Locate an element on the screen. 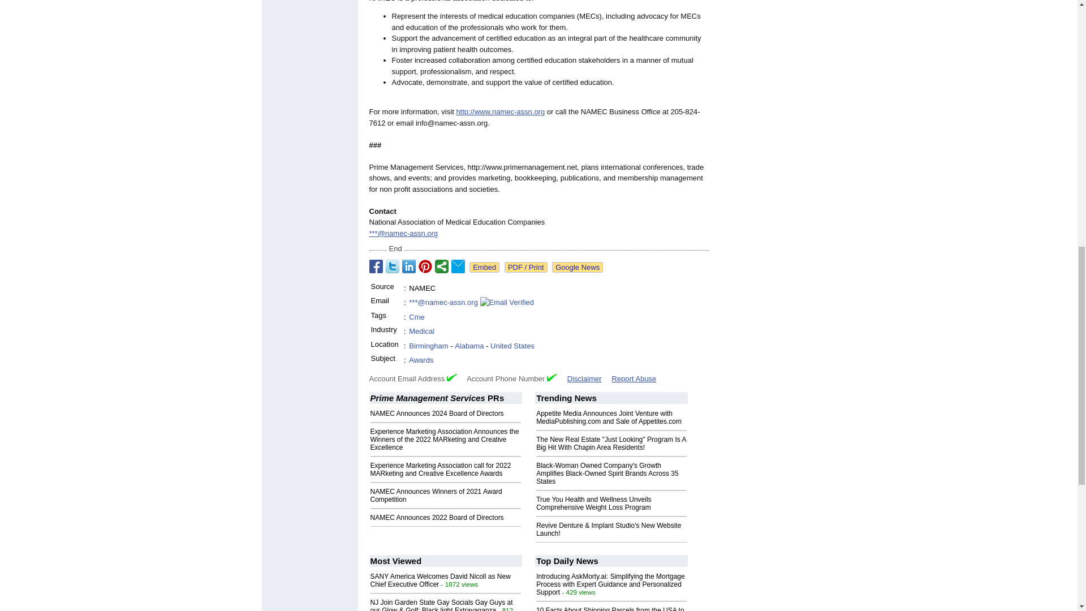  Verified is located at coordinates (552, 377).